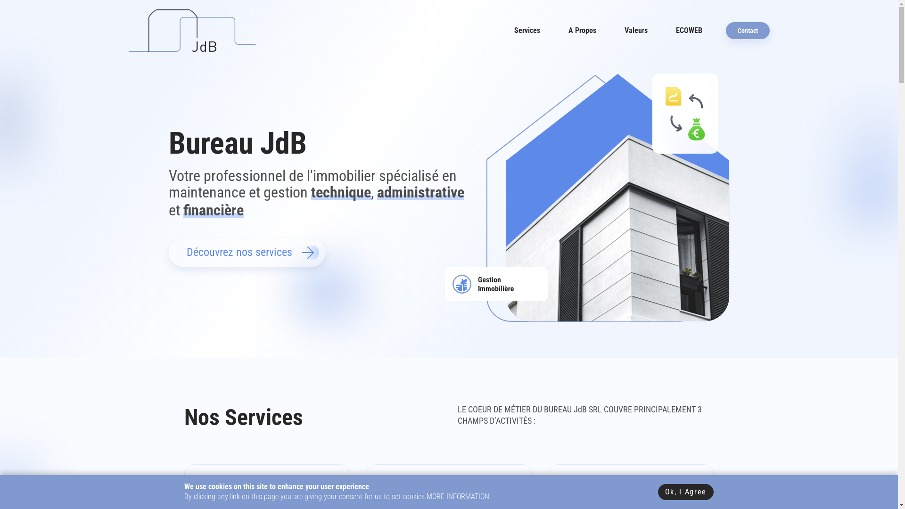  I want to click on ECOWEB, so click(689, 30).